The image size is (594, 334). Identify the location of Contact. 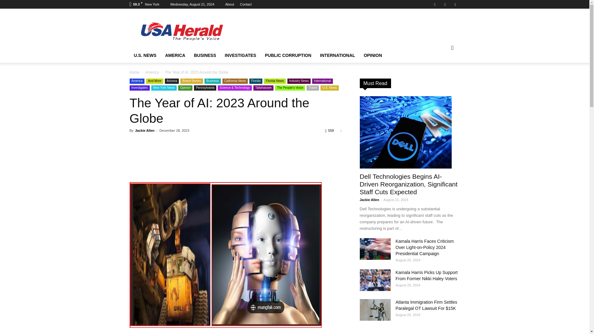
(246, 4).